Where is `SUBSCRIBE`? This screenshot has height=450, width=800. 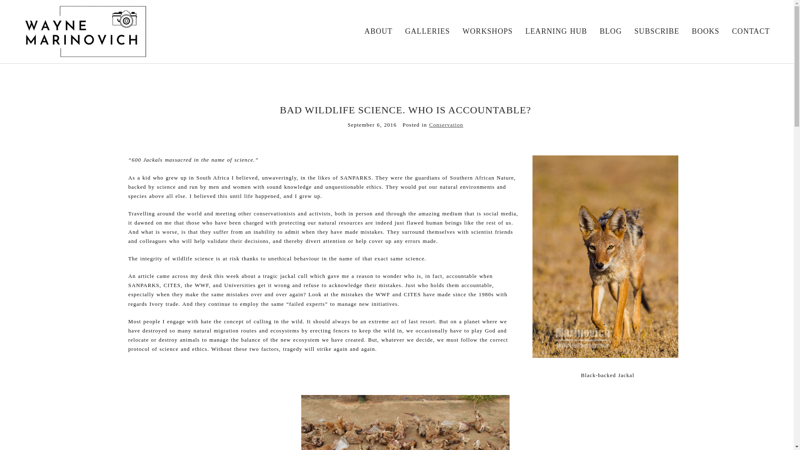 SUBSCRIBE is located at coordinates (657, 31).